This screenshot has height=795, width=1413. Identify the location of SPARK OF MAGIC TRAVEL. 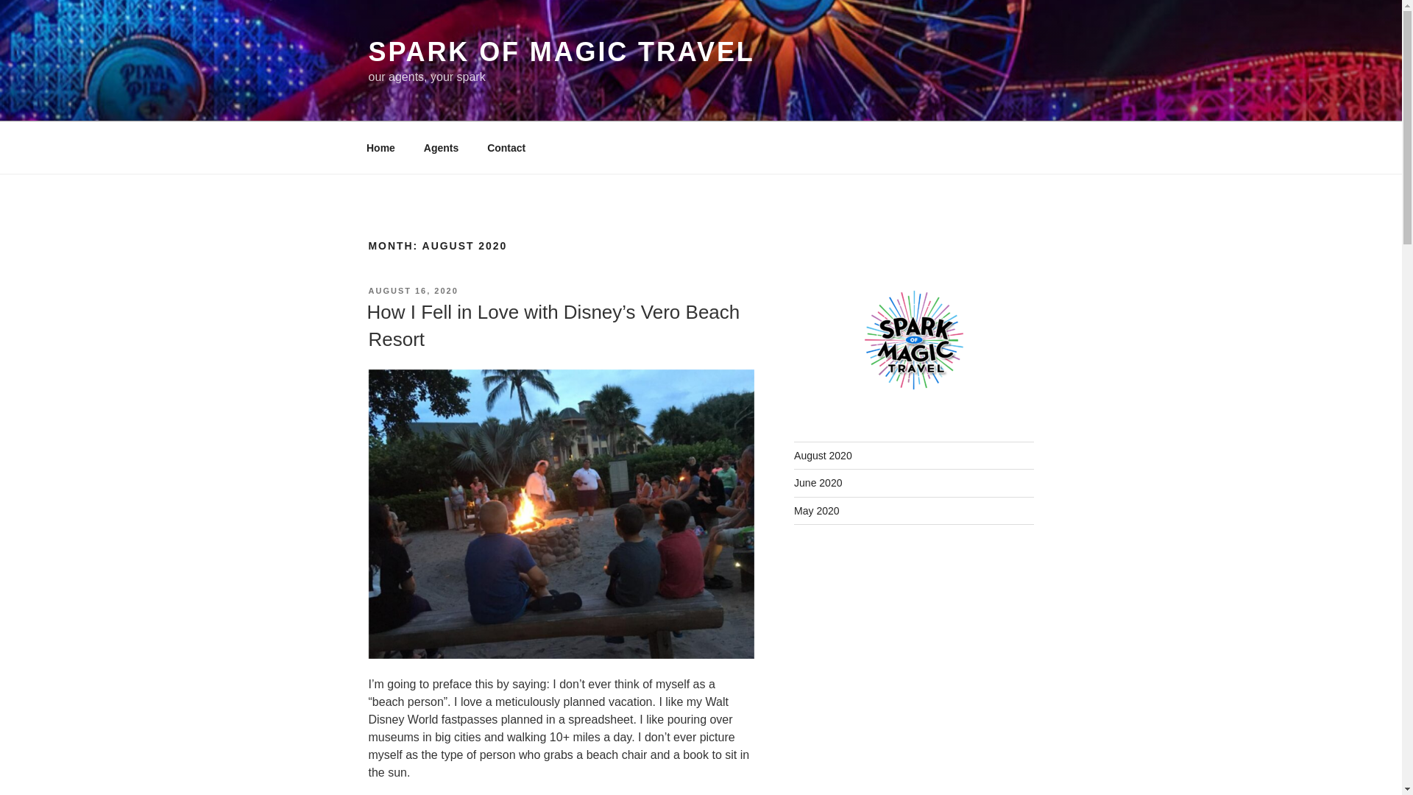
(561, 52).